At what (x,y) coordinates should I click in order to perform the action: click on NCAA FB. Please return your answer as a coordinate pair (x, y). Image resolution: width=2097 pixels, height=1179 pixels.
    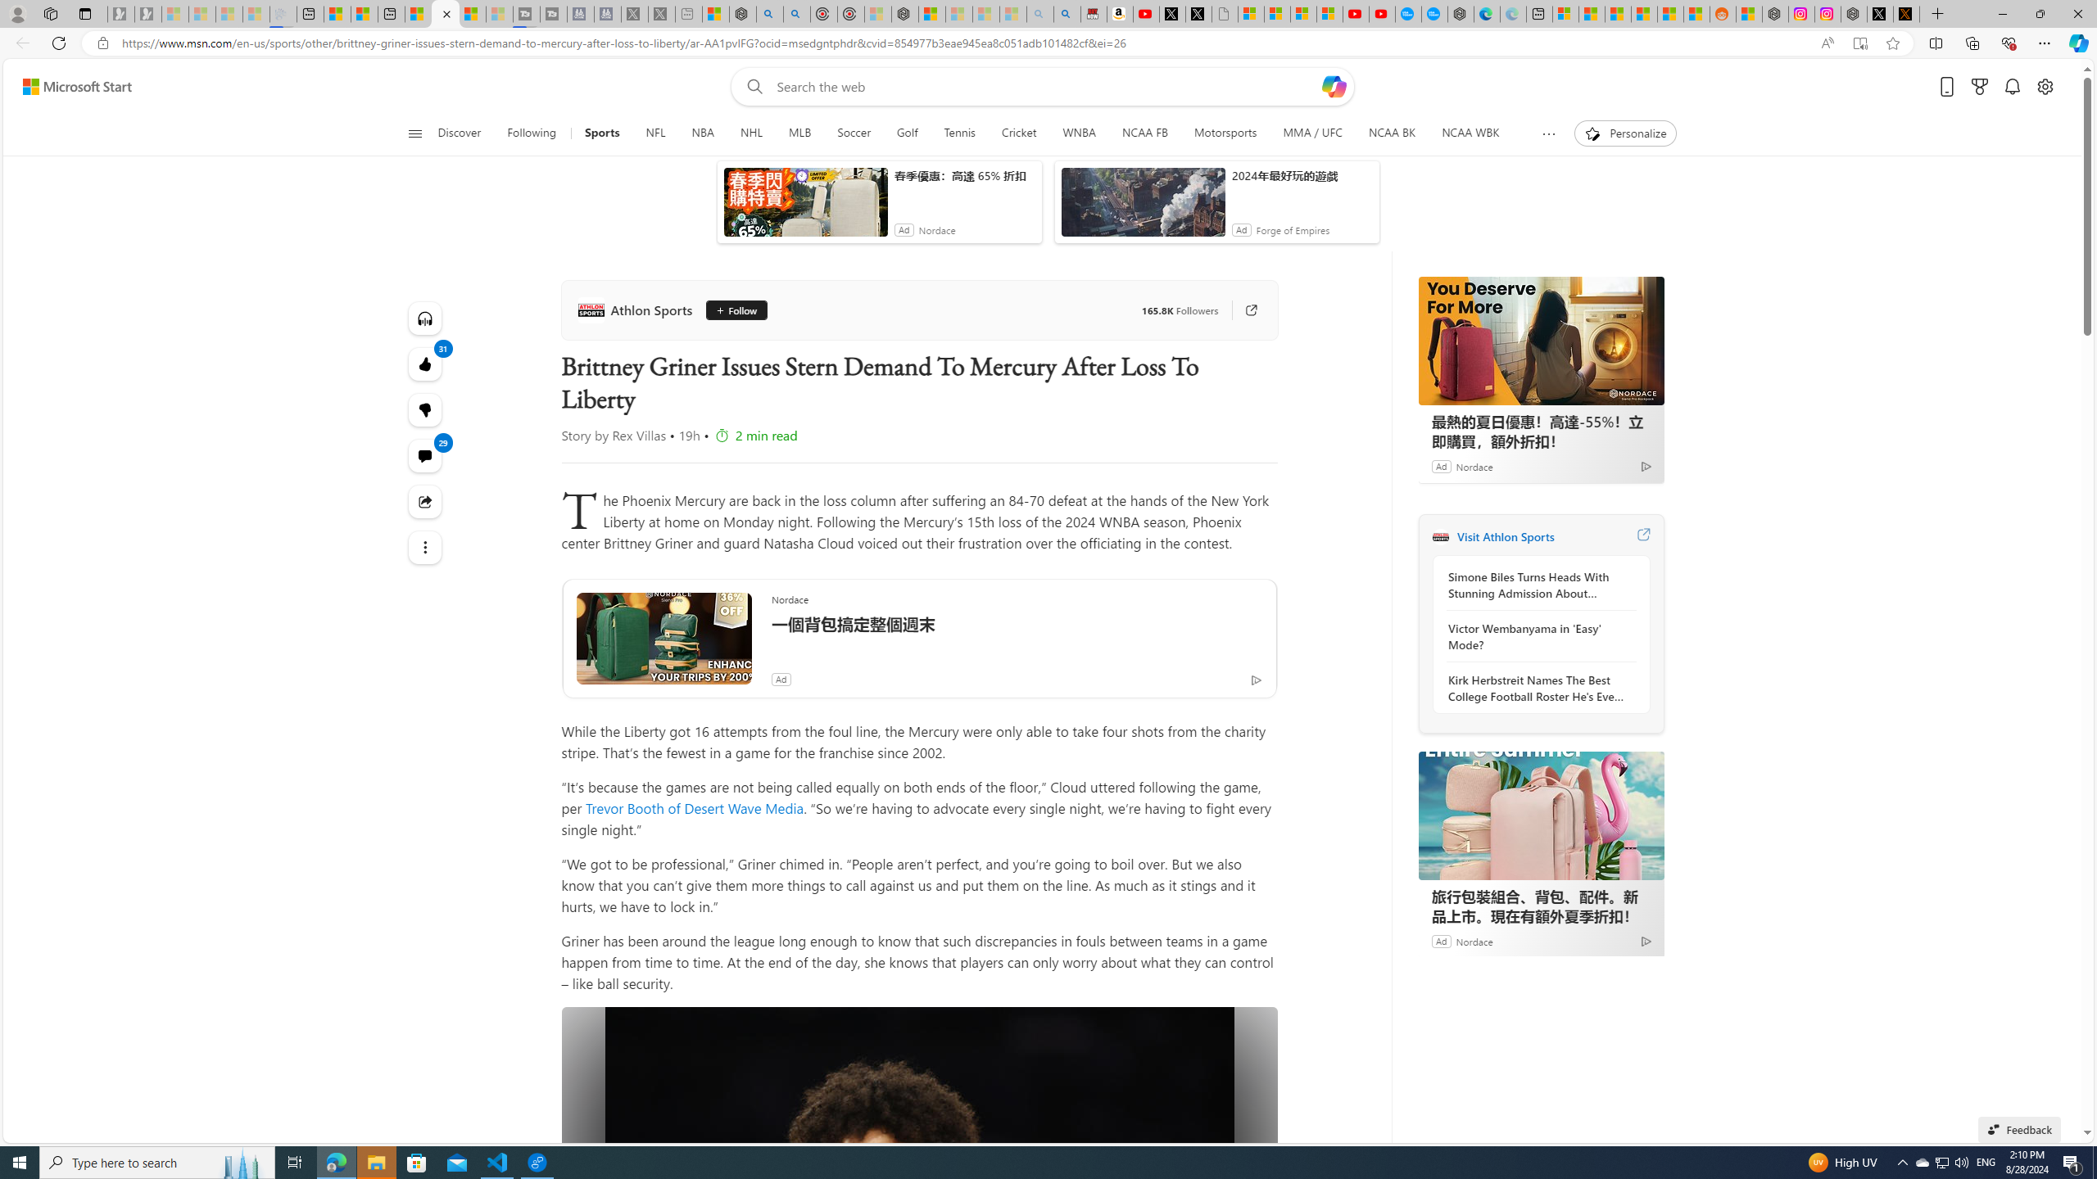
    Looking at the image, I should click on (1145, 133).